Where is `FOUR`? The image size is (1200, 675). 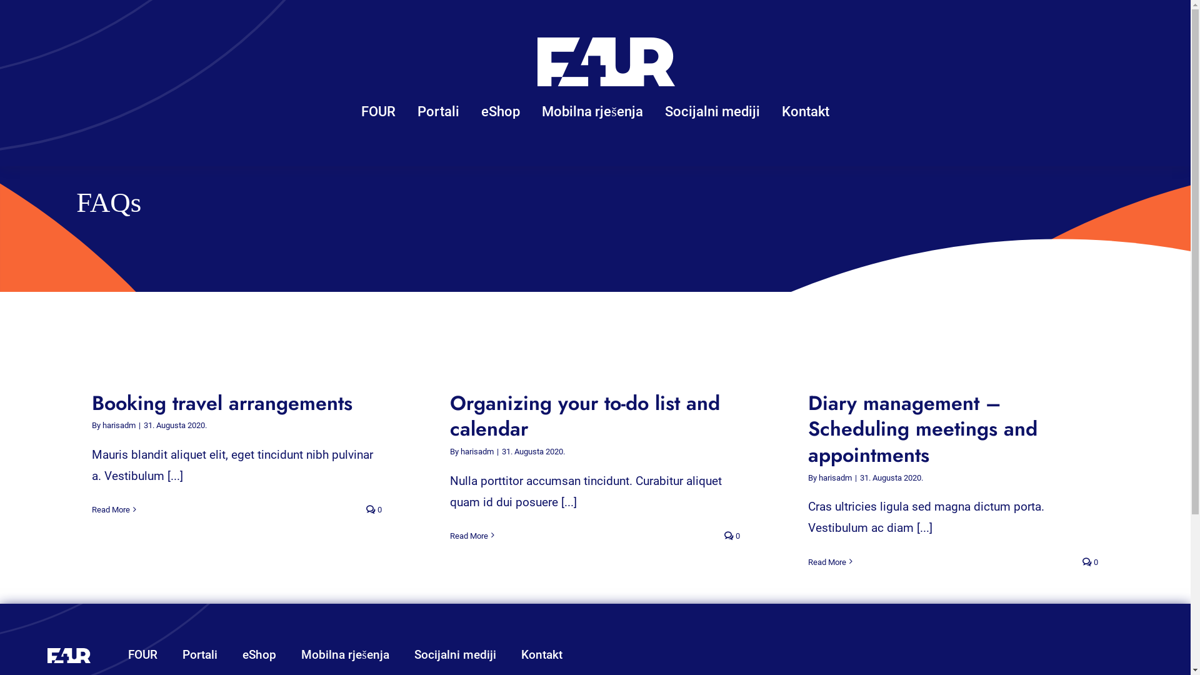
FOUR is located at coordinates (142, 656).